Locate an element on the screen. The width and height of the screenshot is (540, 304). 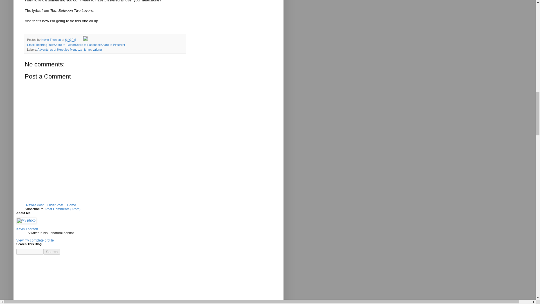
permanent link is located at coordinates (70, 39).